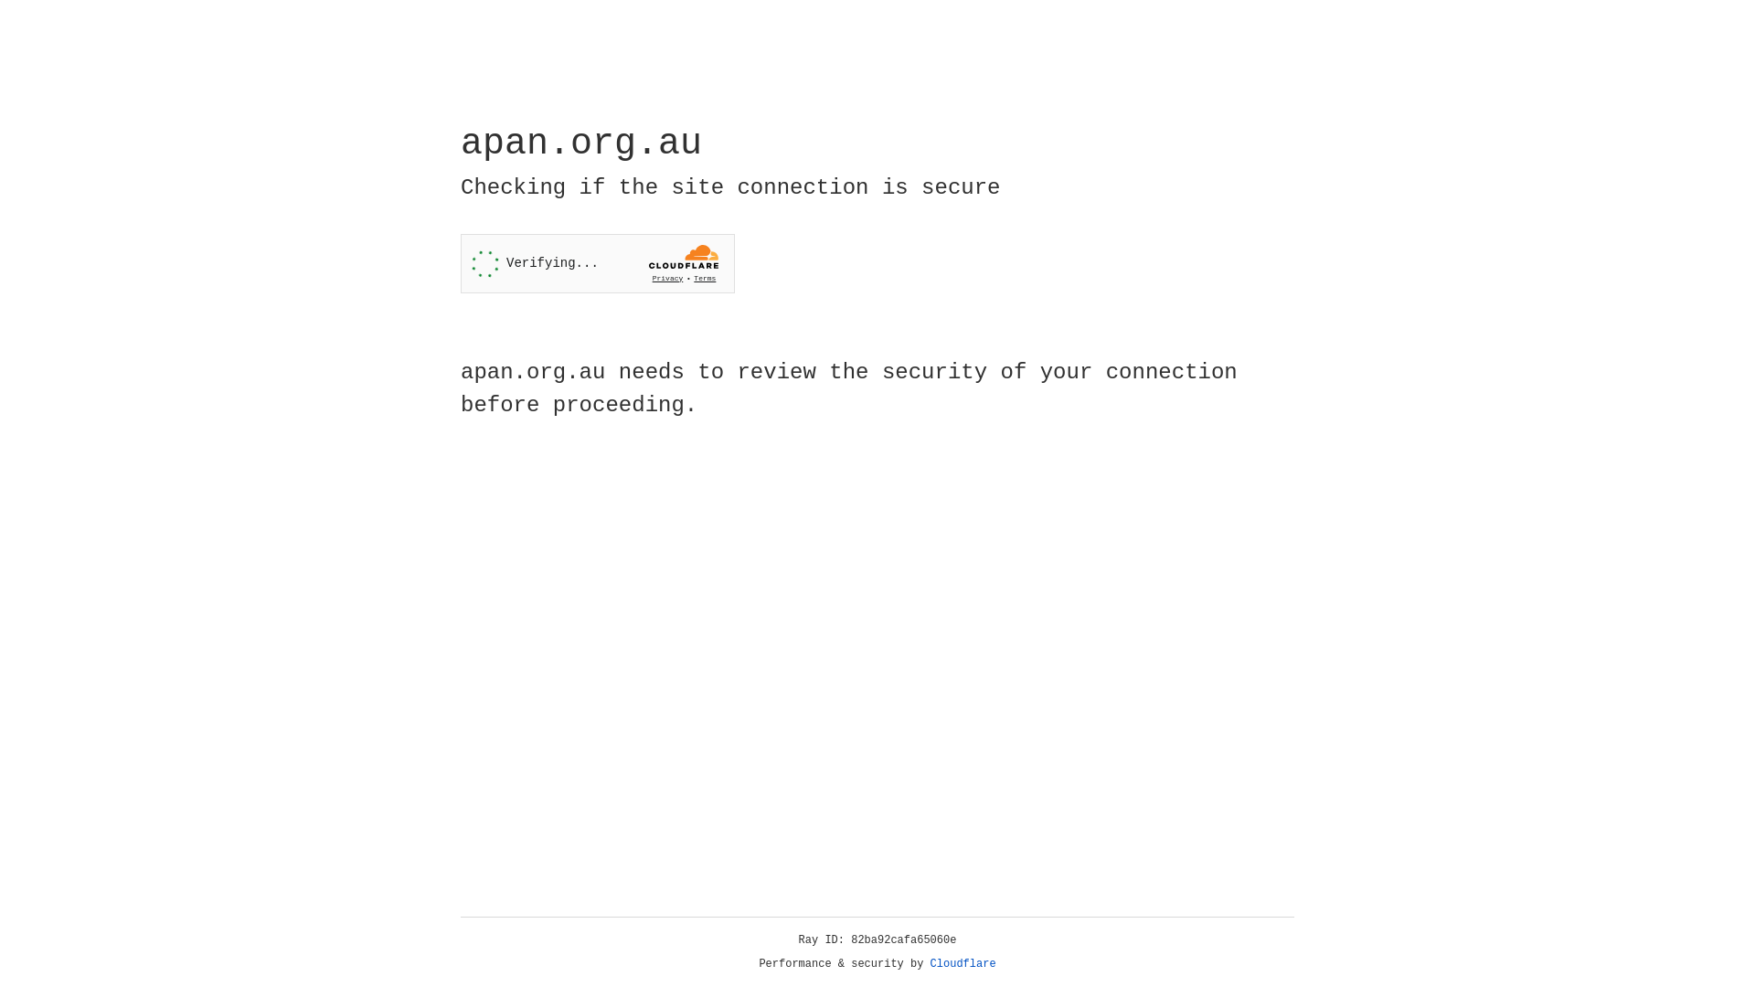 The height and width of the screenshot is (987, 1755). I want to click on Cloudflare, so click(963, 964).